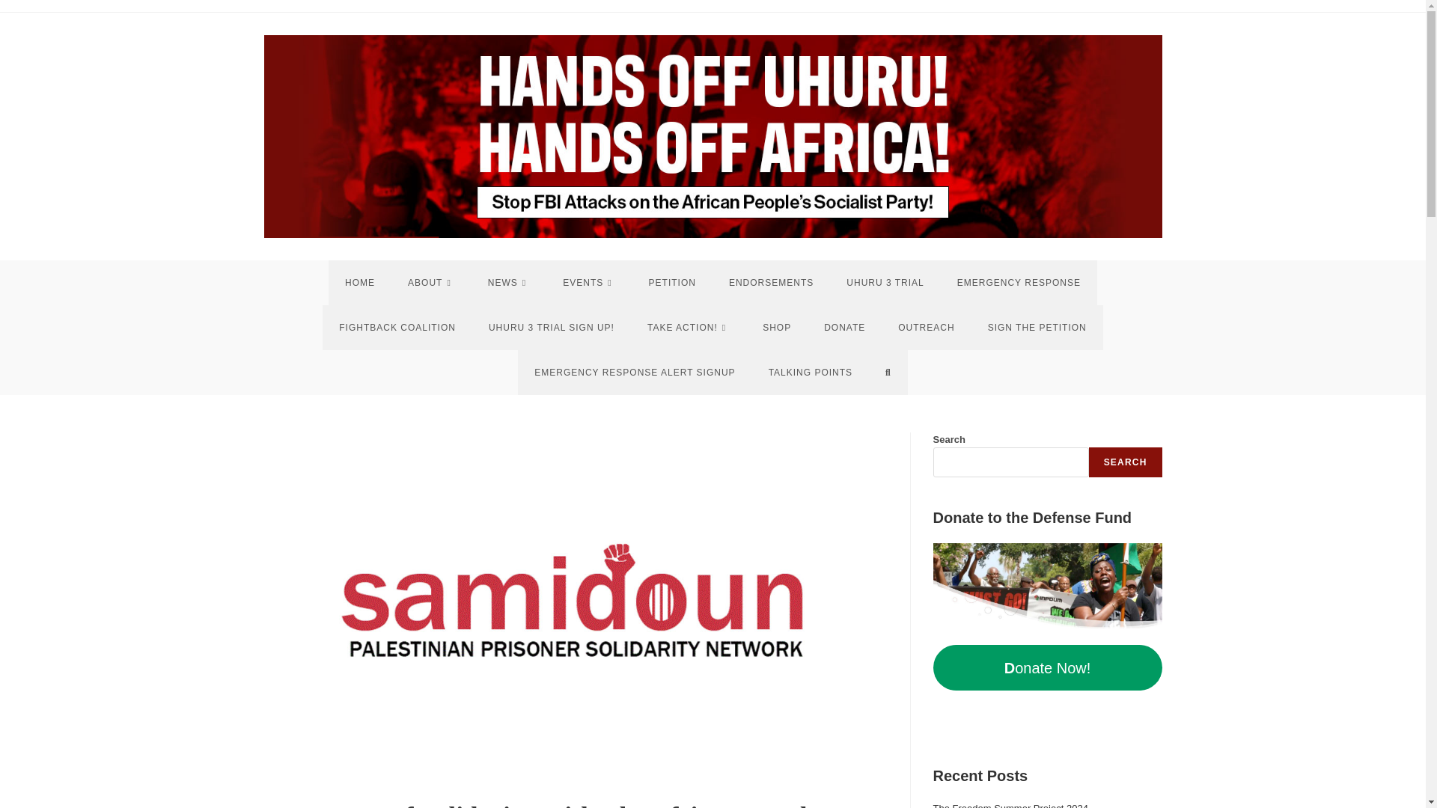  Describe the element at coordinates (588, 283) in the screenshot. I see `EVENTS` at that location.